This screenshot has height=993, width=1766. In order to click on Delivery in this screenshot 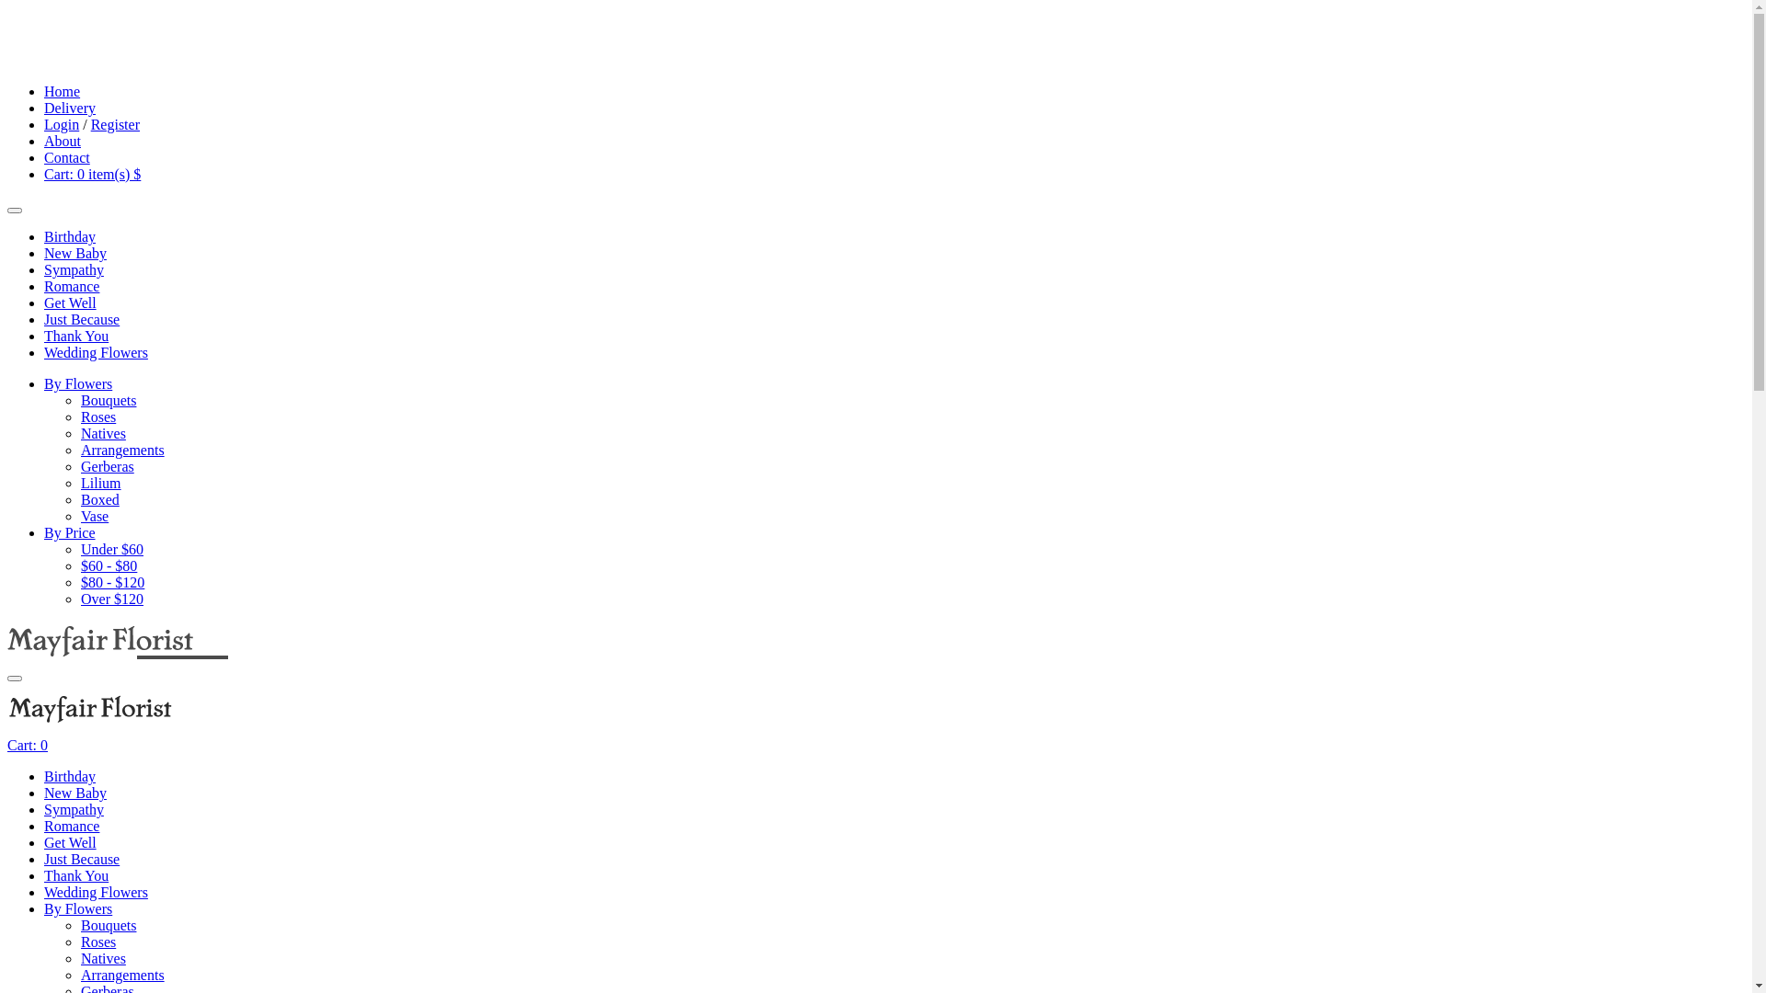, I will do `click(70, 108)`.